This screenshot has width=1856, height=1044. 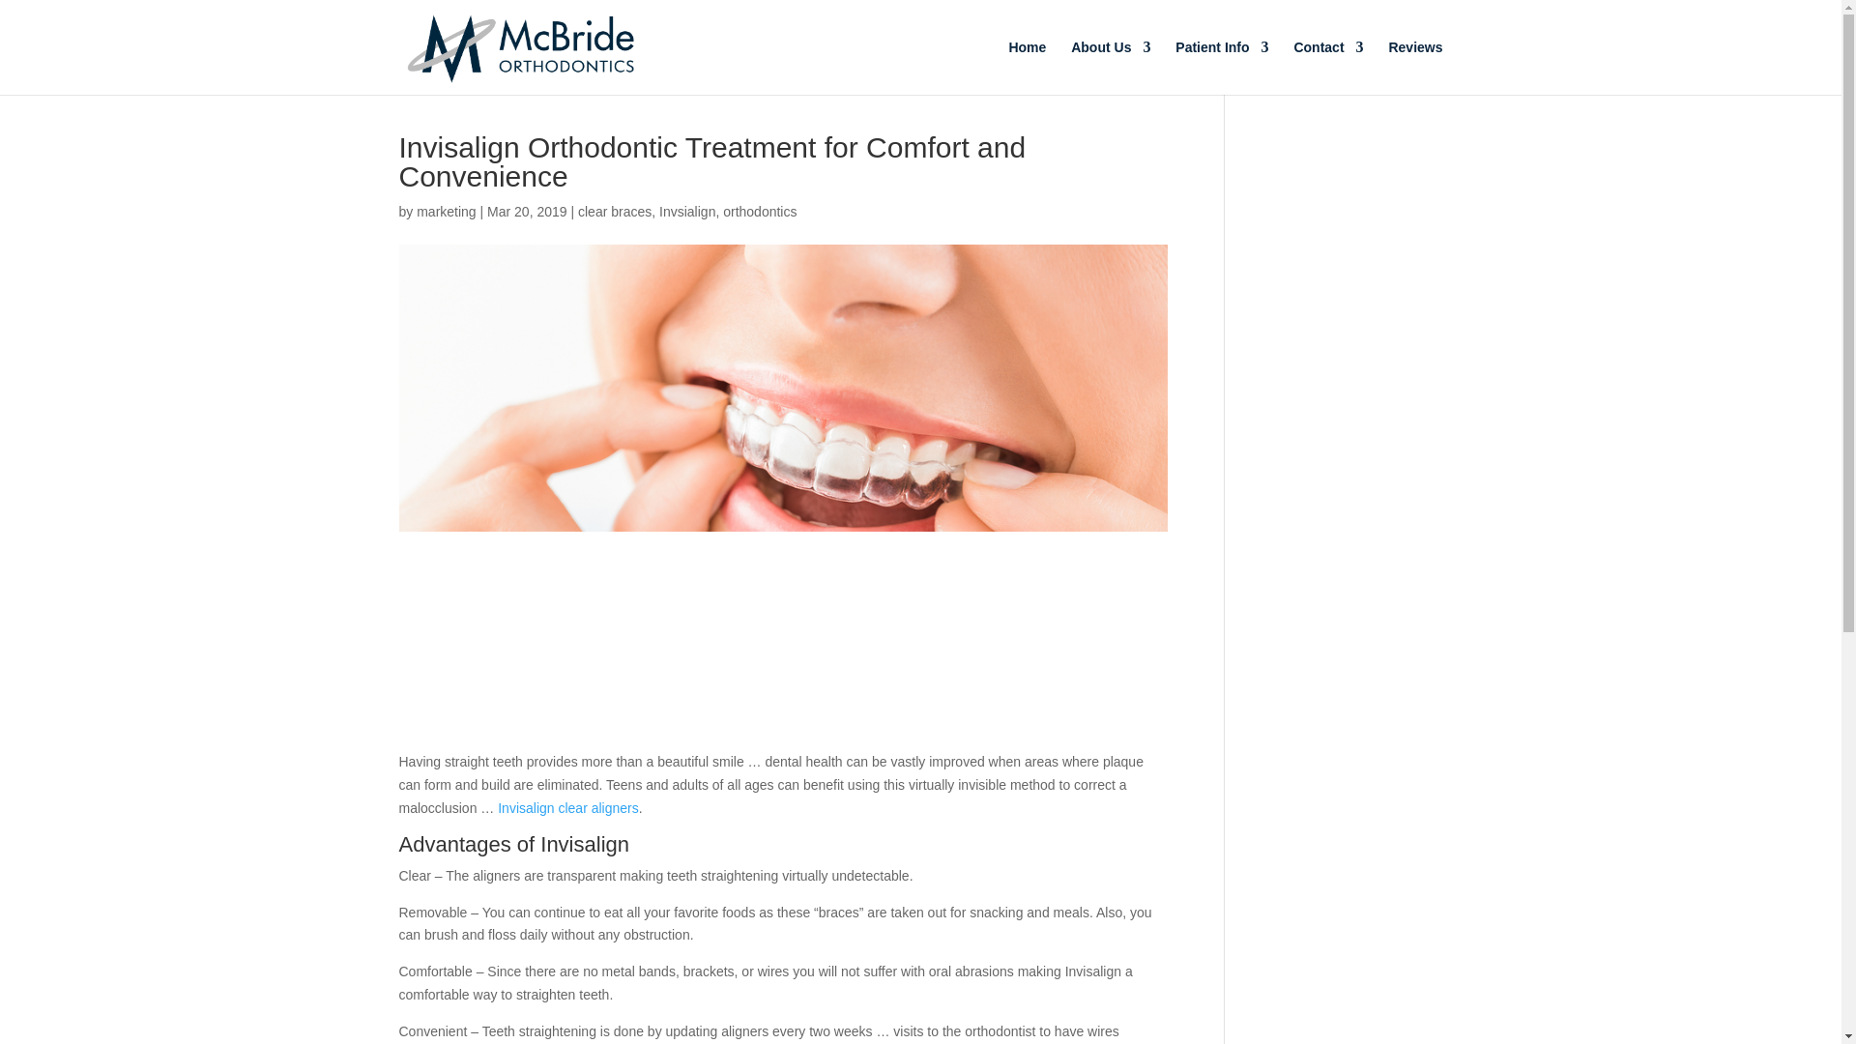 What do you see at coordinates (1415, 68) in the screenshot?
I see `Reviews` at bounding box center [1415, 68].